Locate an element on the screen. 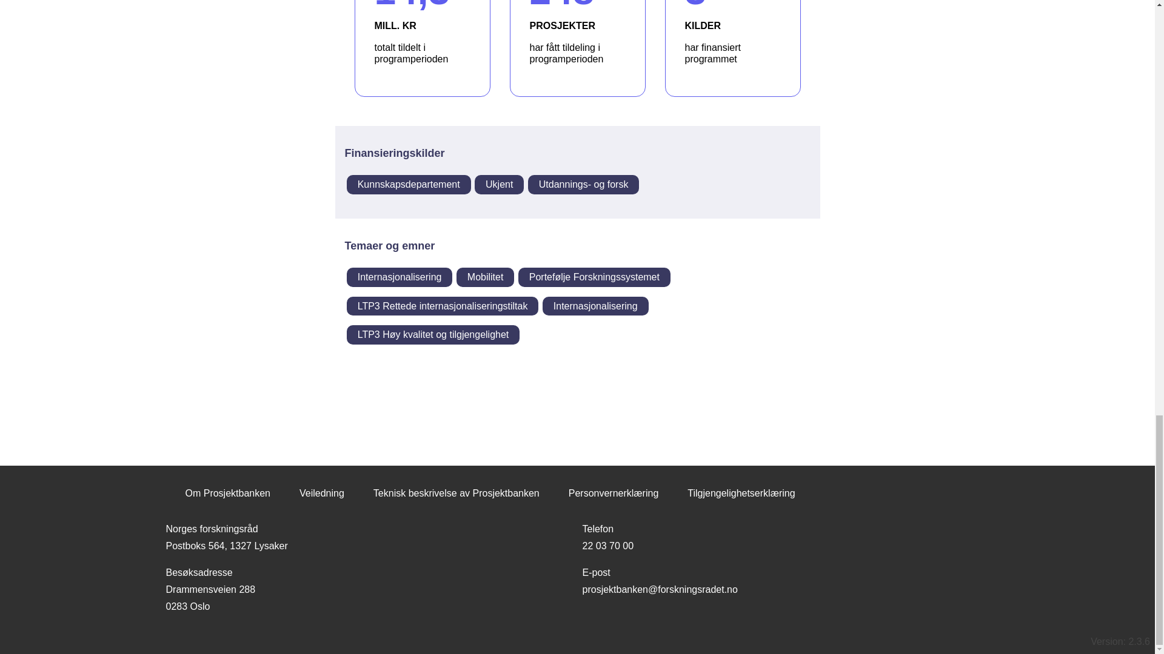 This screenshot has height=654, width=1164. Om Prosjektbanken is located at coordinates (228, 494).